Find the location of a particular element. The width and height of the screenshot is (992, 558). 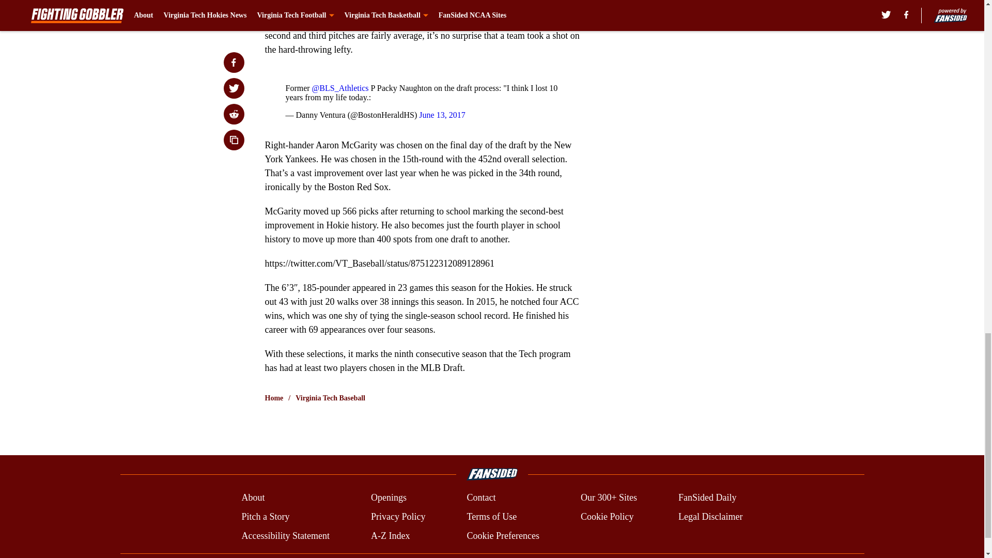

Legal Disclaimer is located at coordinates (710, 517).